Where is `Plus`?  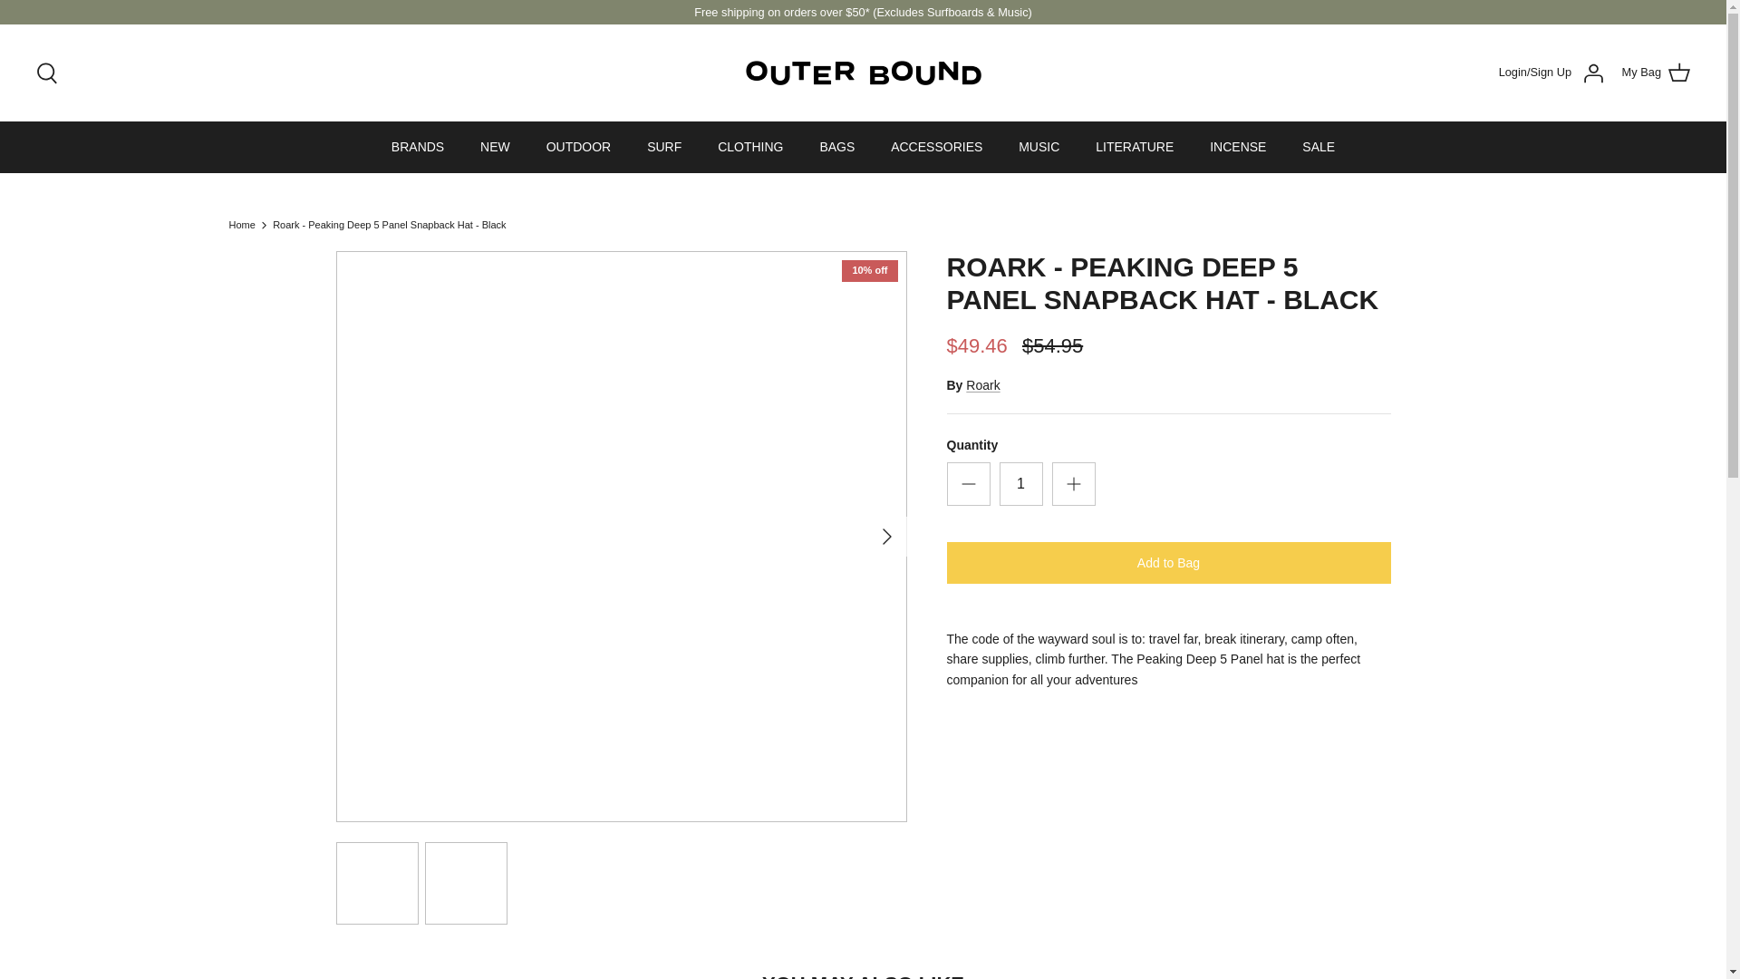 Plus is located at coordinates (1073, 484).